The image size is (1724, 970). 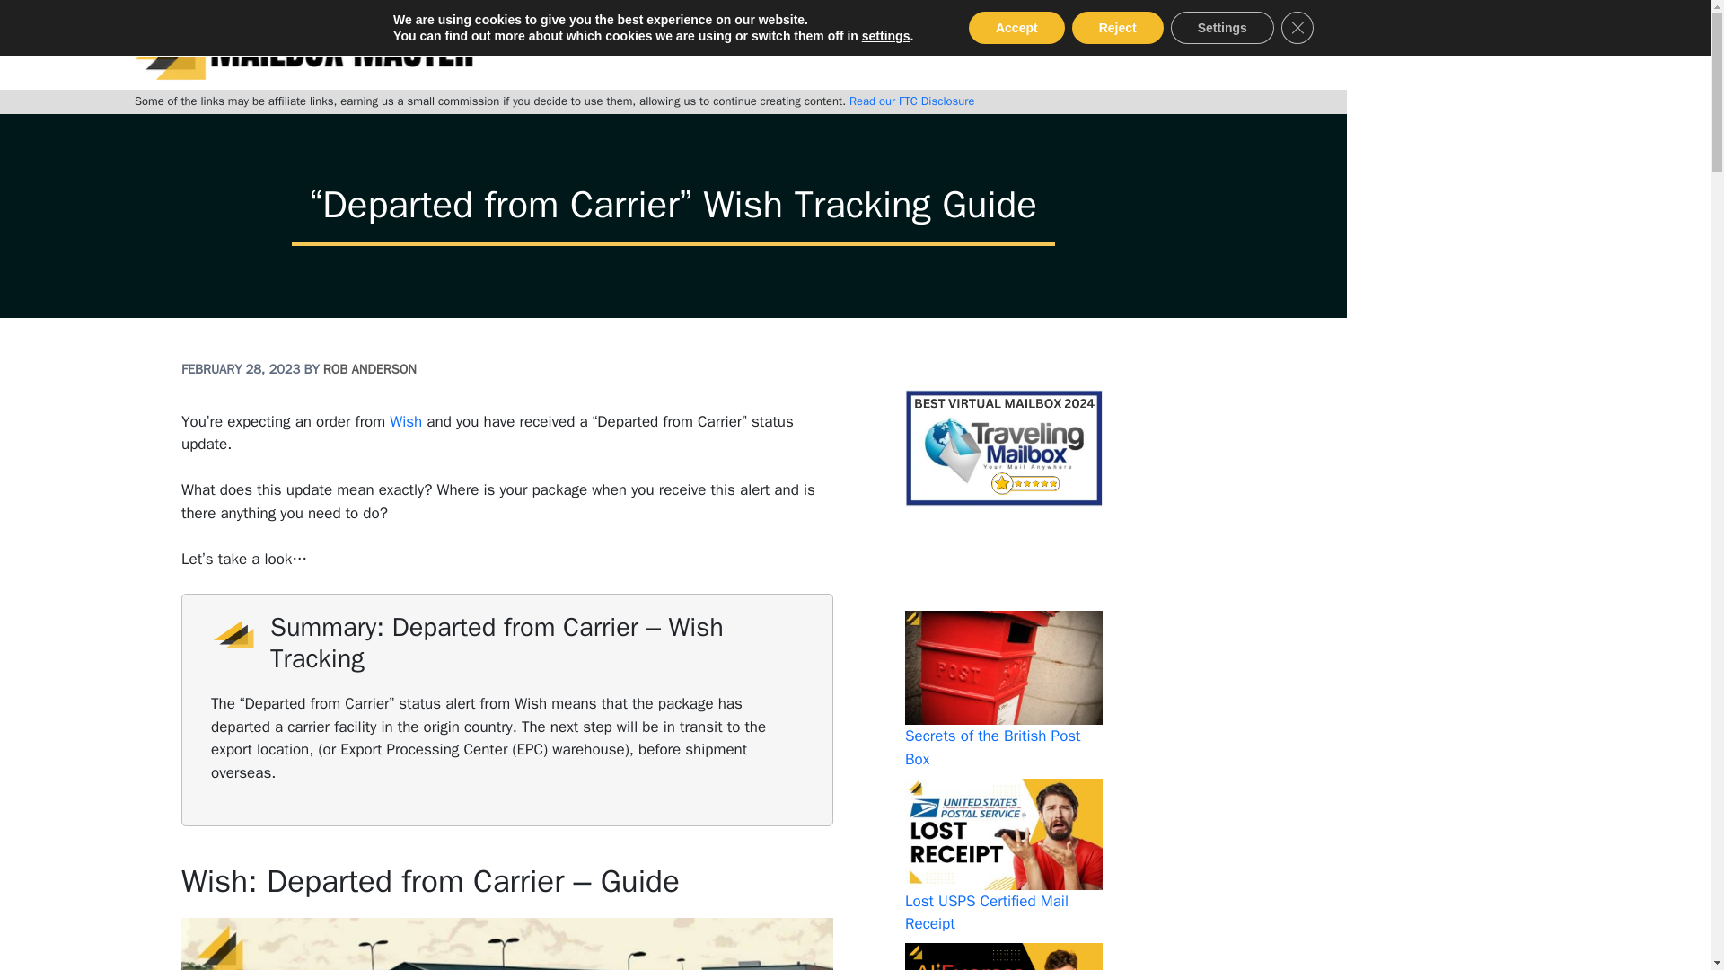 I want to click on MAILBOX MASTER, so click(x=303, y=45).